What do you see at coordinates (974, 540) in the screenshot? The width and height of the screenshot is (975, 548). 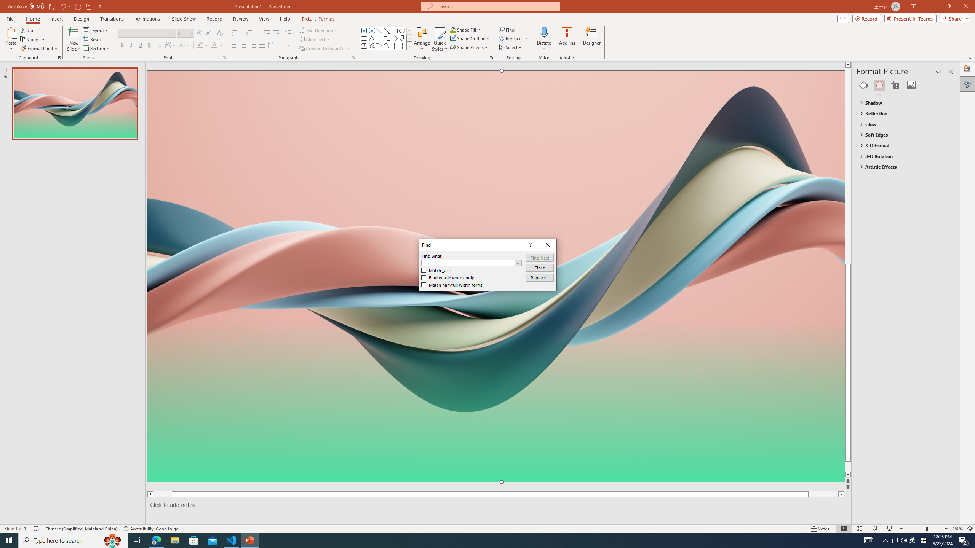 I see `Show desktop` at bounding box center [974, 540].